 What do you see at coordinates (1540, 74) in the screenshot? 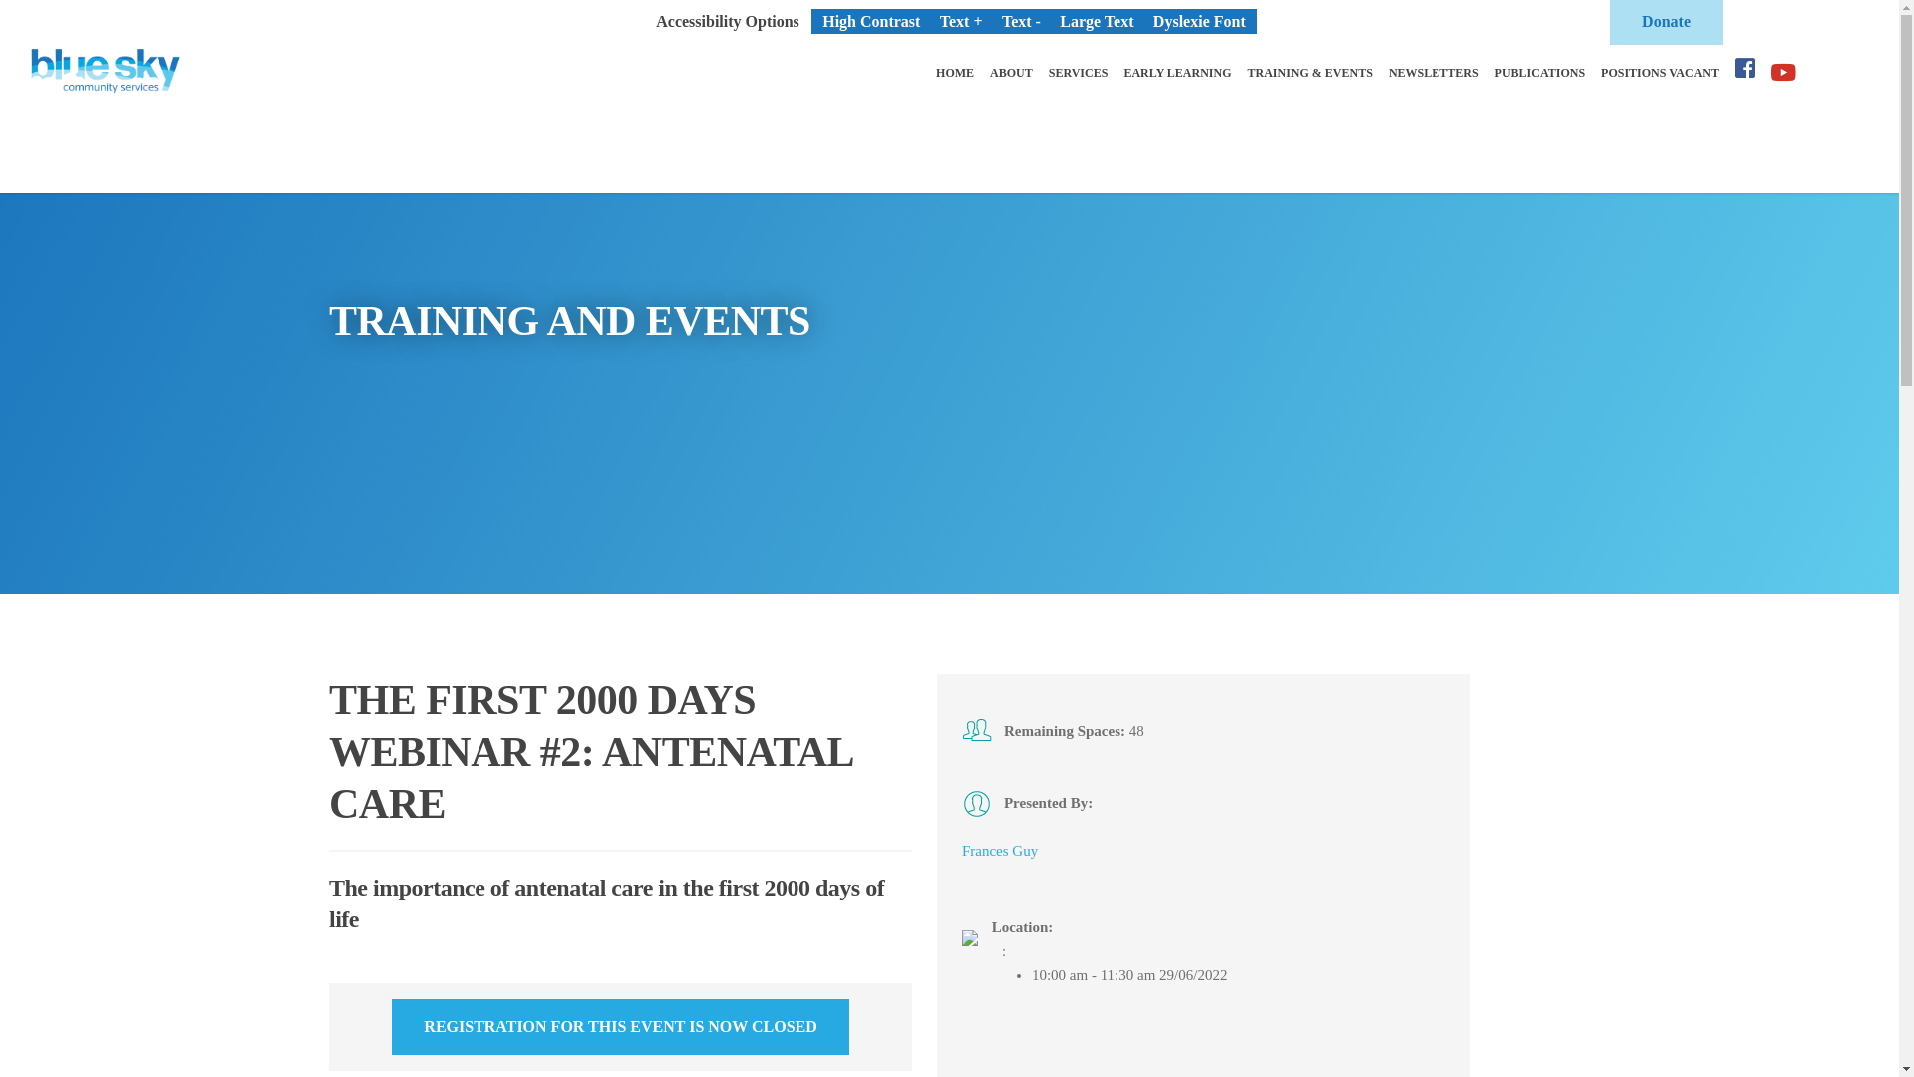
I see `PUBLICATIONS` at bounding box center [1540, 74].